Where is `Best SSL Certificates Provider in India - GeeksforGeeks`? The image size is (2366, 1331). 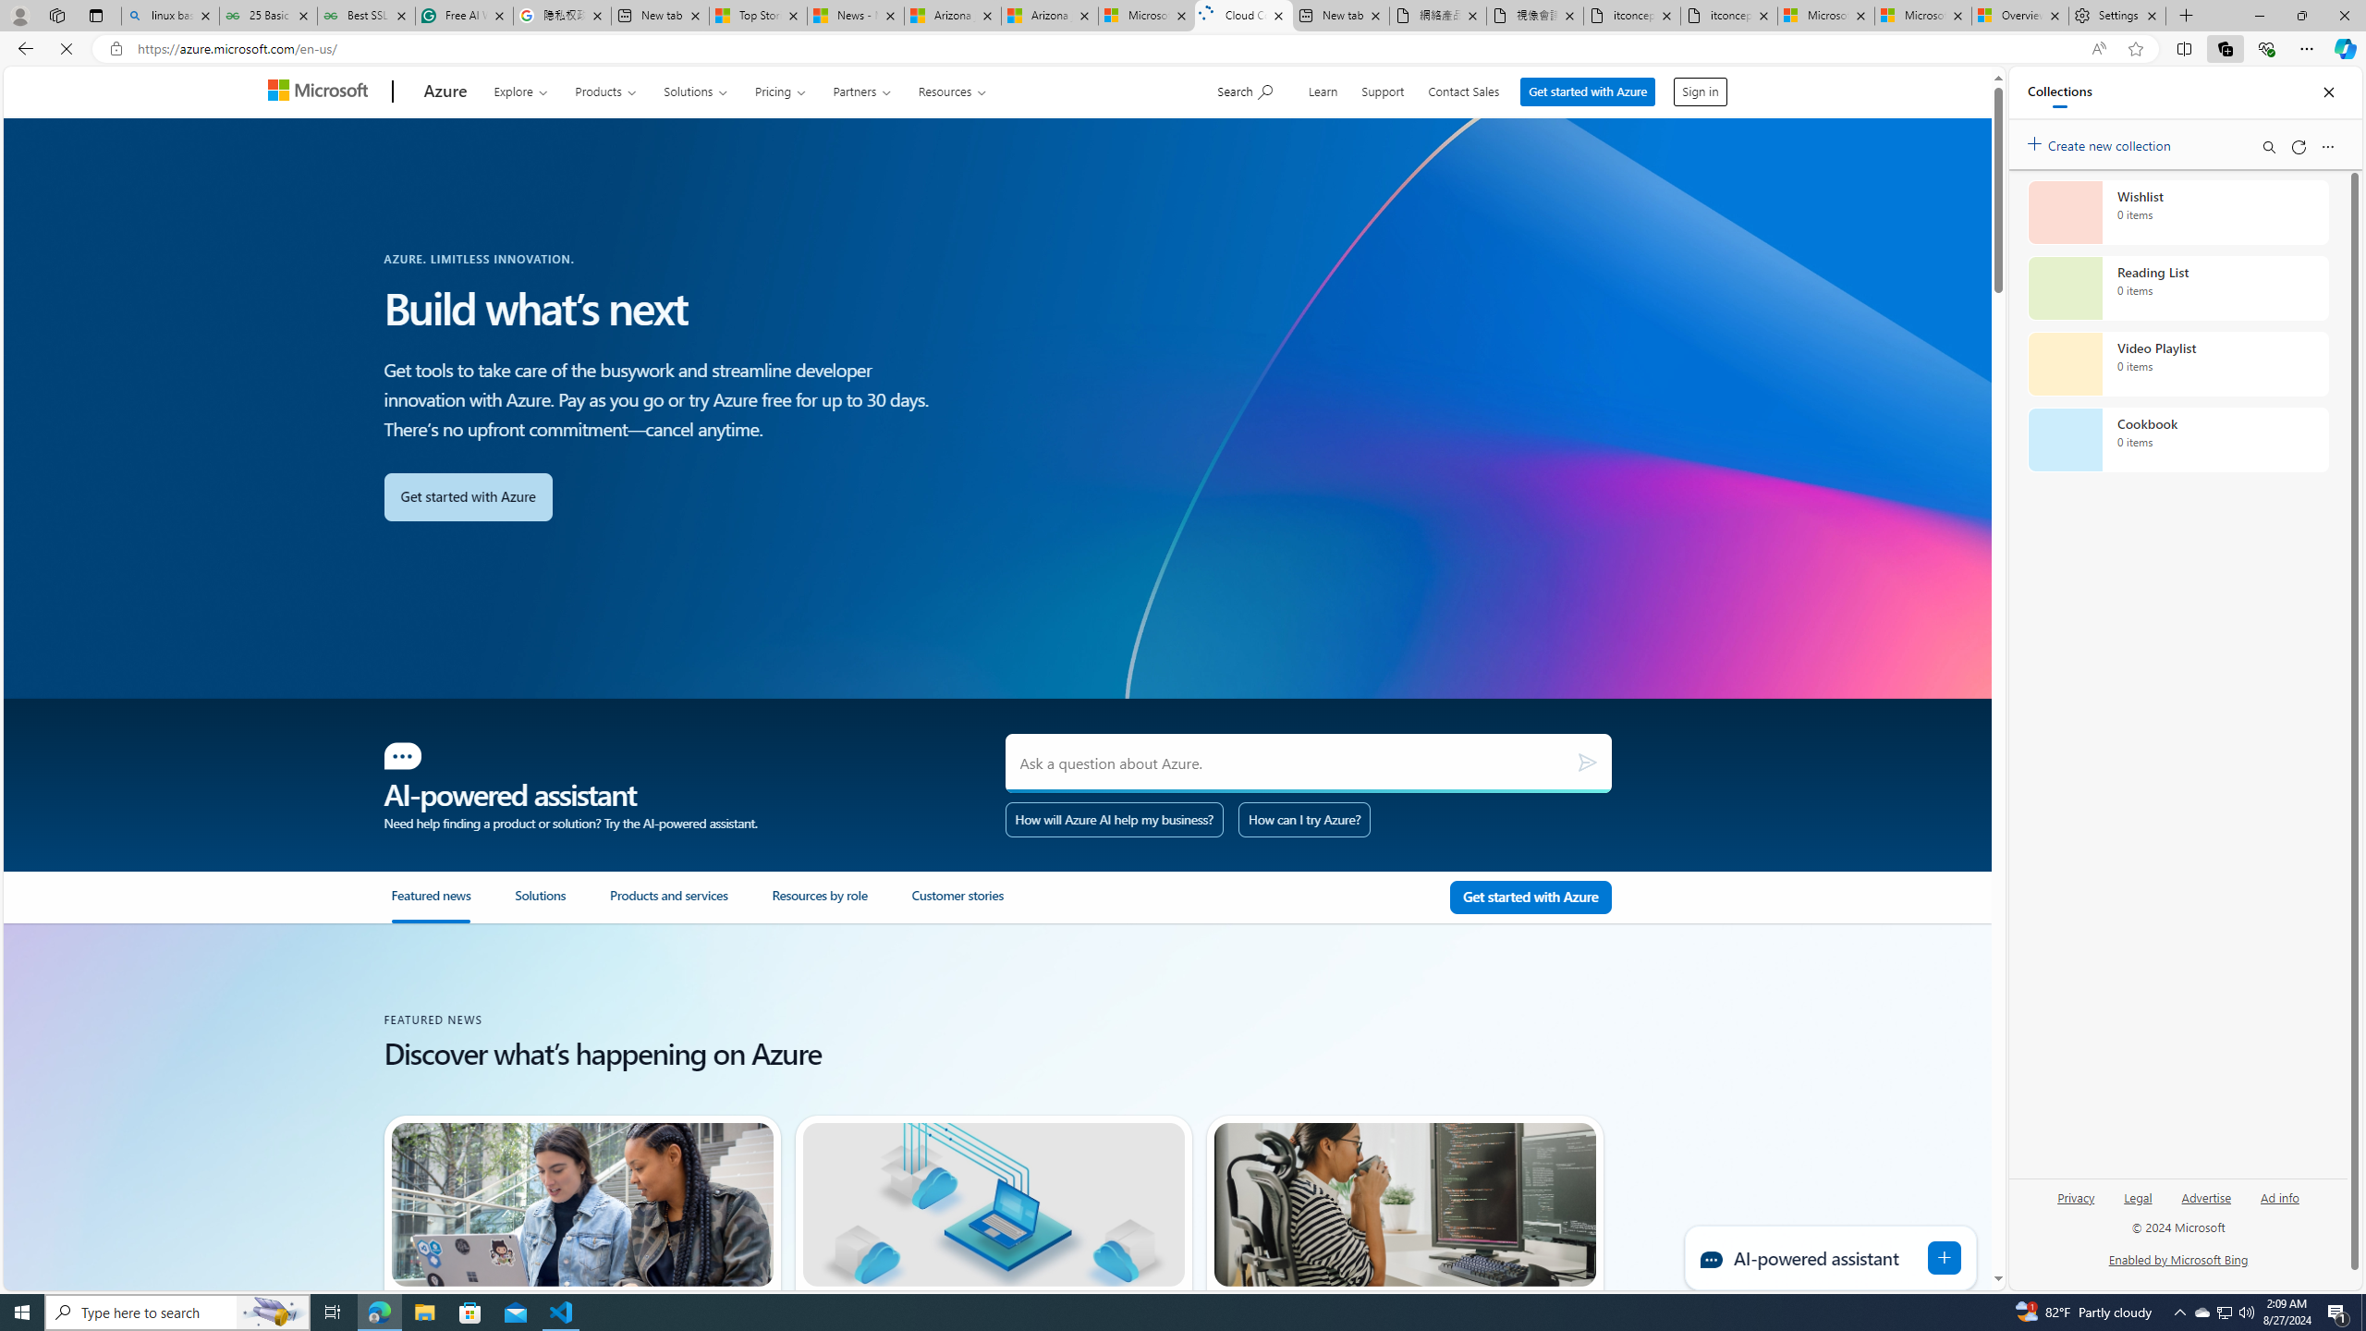
Best SSL Certificates Provider in India - GeeksforGeeks is located at coordinates (366, 16).